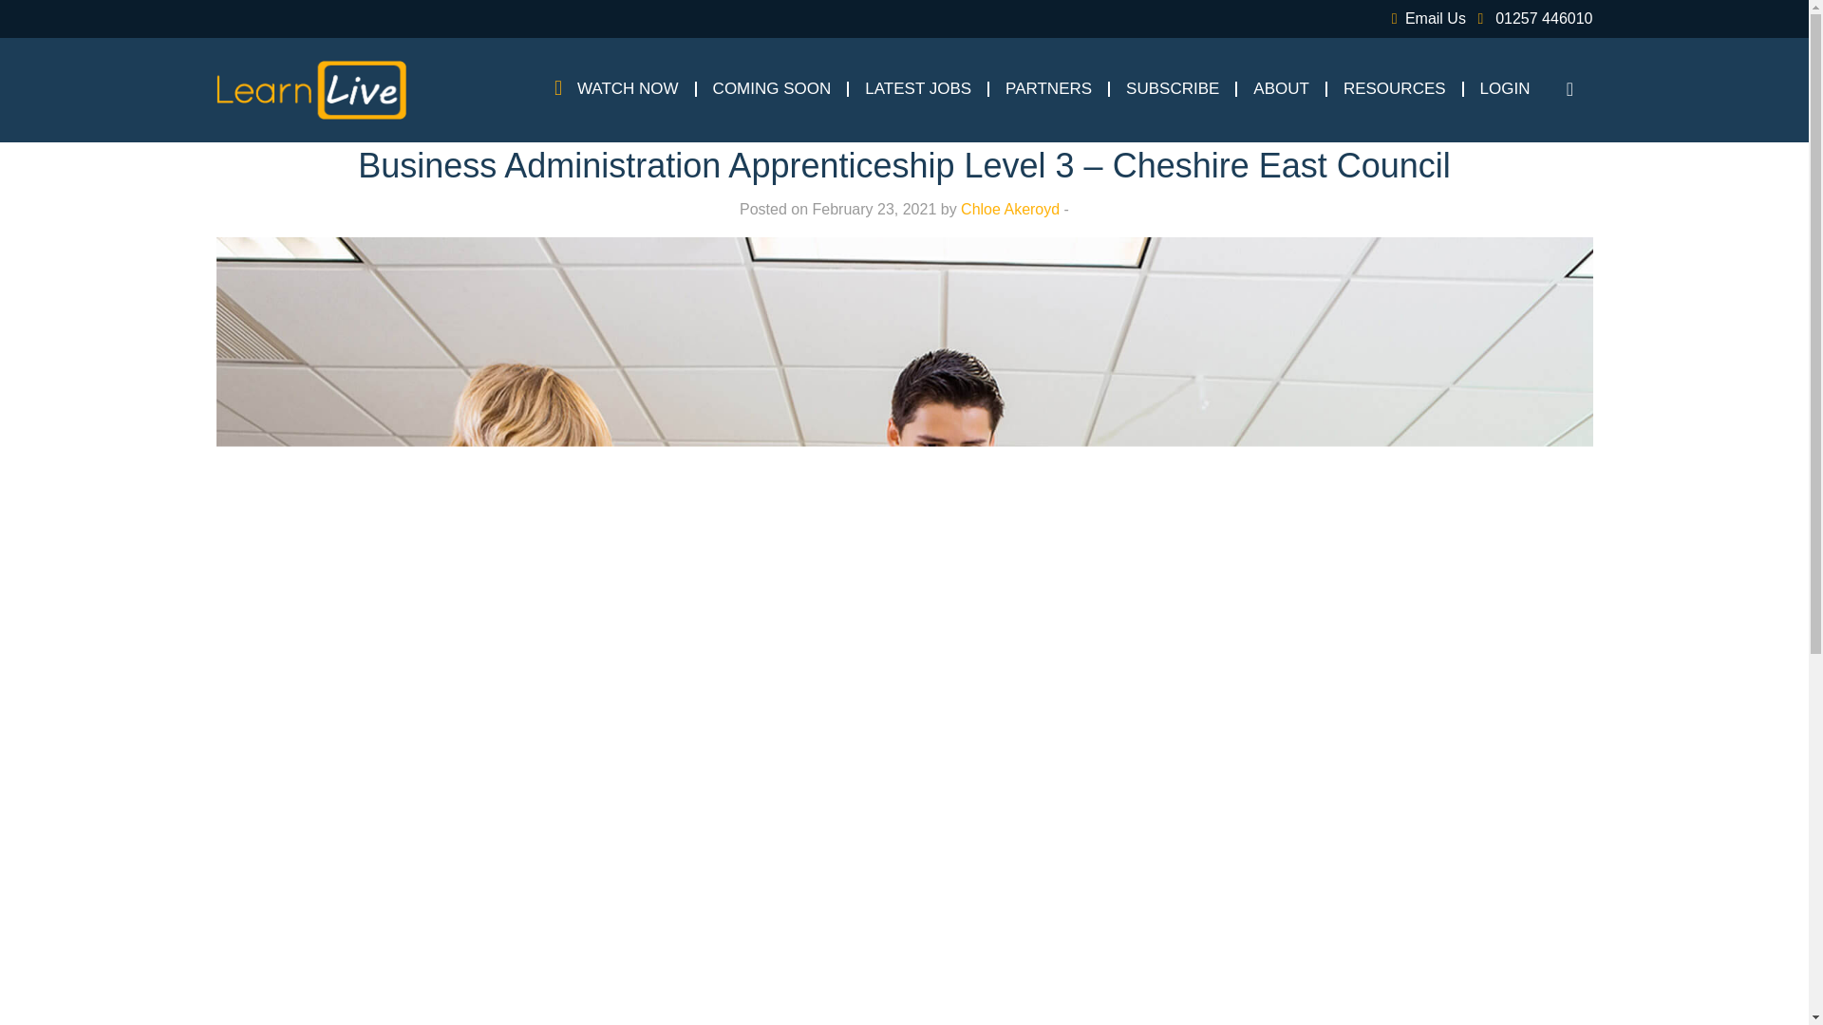  Describe the element at coordinates (628, 88) in the screenshot. I see `WATCH NOW` at that location.